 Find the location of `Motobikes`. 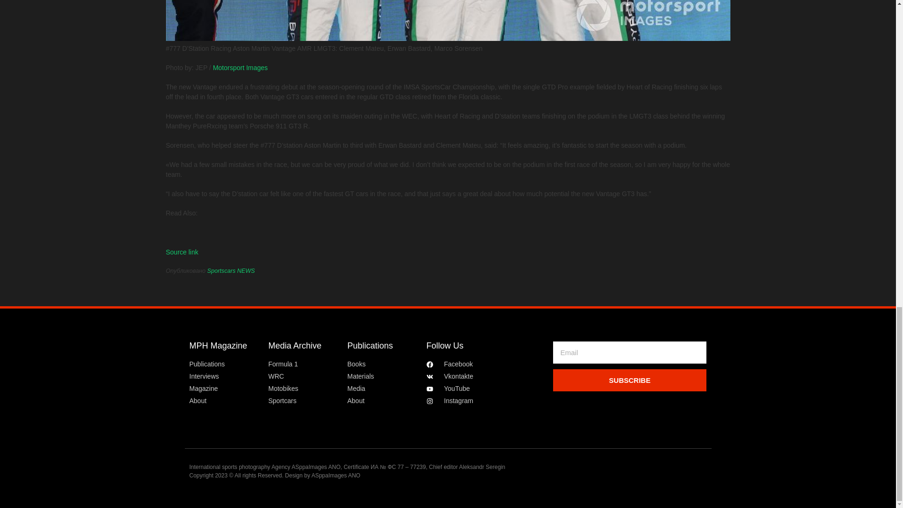

Motobikes is located at coordinates (303, 389).